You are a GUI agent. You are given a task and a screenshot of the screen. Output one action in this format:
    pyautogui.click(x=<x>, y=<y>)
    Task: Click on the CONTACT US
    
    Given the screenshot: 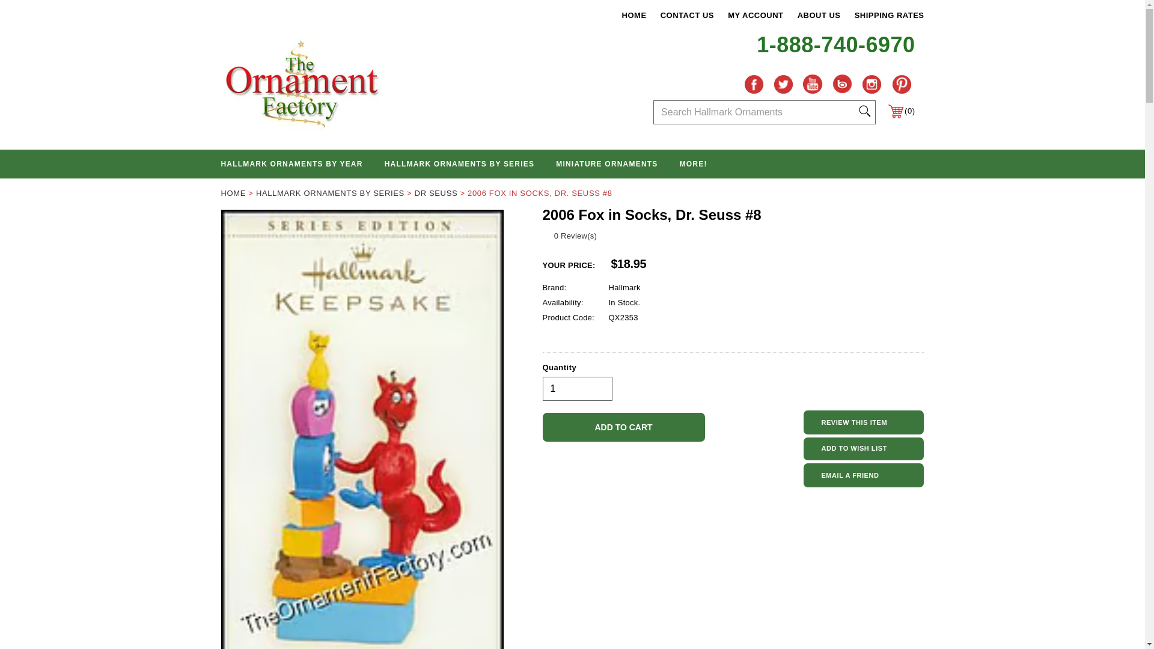 What is the action you would take?
    pyautogui.click(x=687, y=16)
    